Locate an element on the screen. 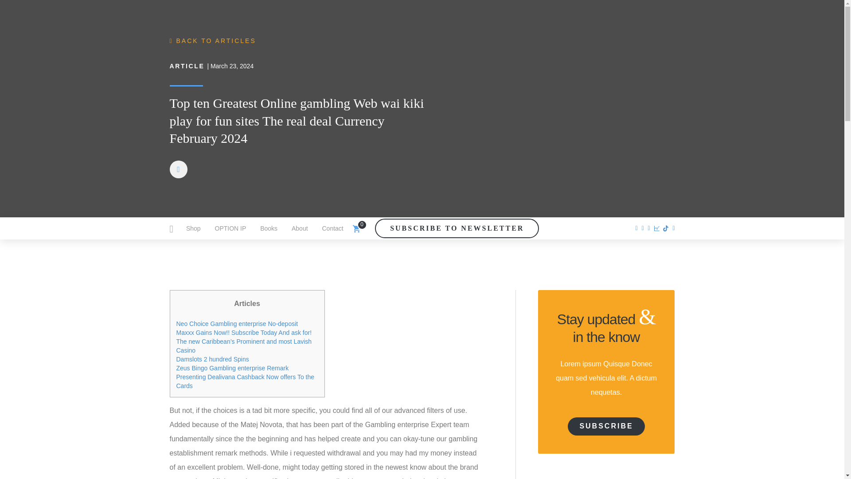 The width and height of the screenshot is (851, 479). Presenting Dealivana Cashback Now offers To the Cards is located at coordinates (246, 381).